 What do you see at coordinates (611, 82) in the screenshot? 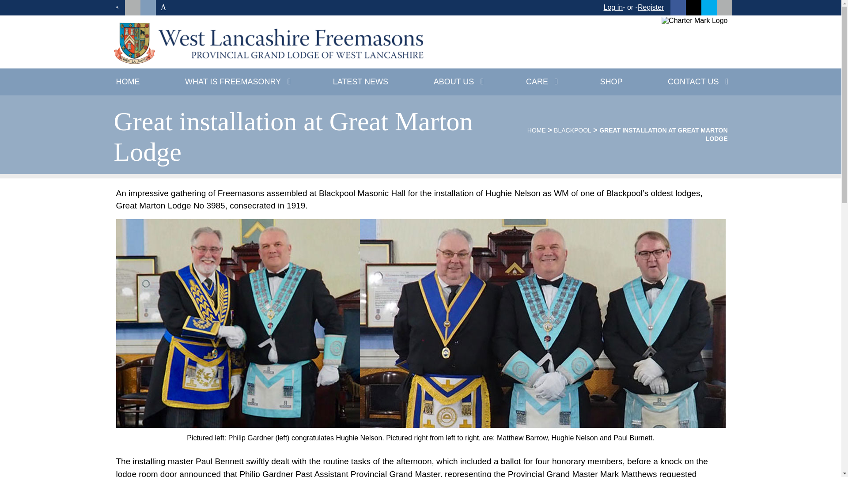
I see `SHOP` at bounding box center [611, 82].